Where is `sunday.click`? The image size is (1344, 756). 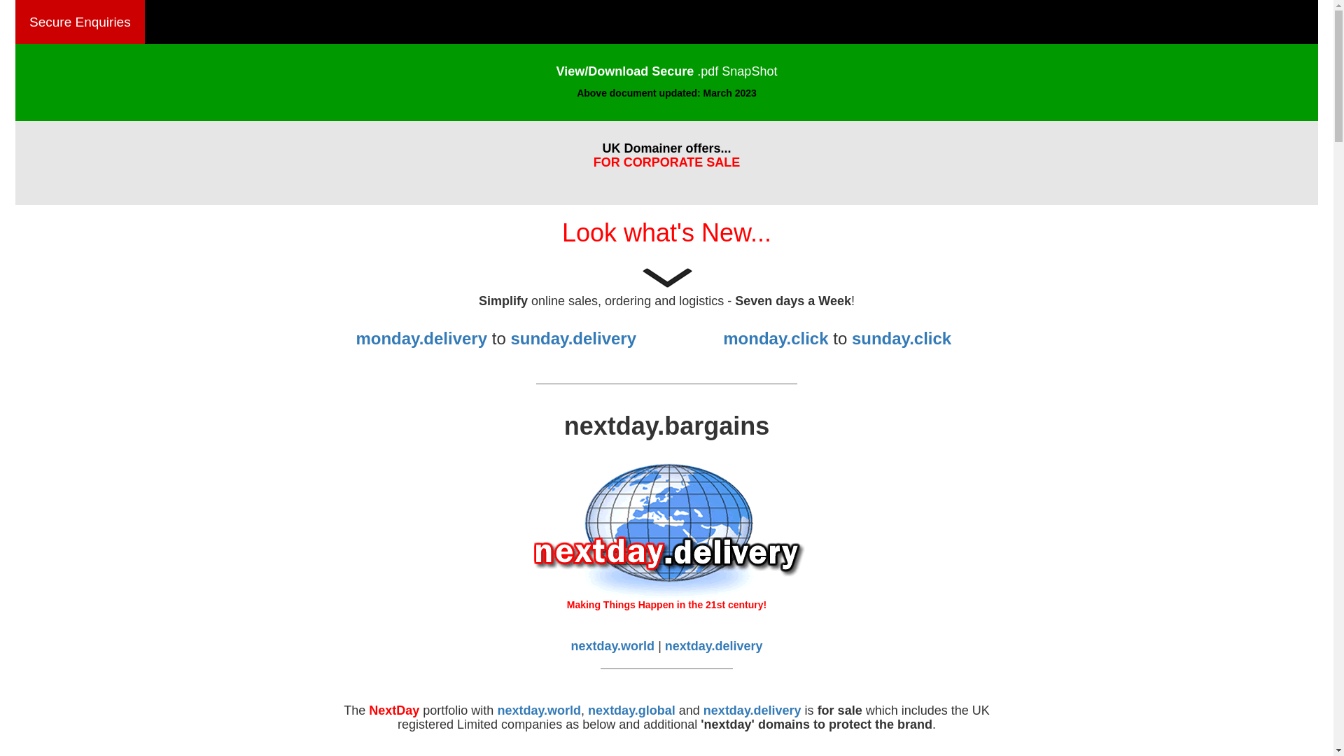 sunday.click is located at coordinates (902, 339).